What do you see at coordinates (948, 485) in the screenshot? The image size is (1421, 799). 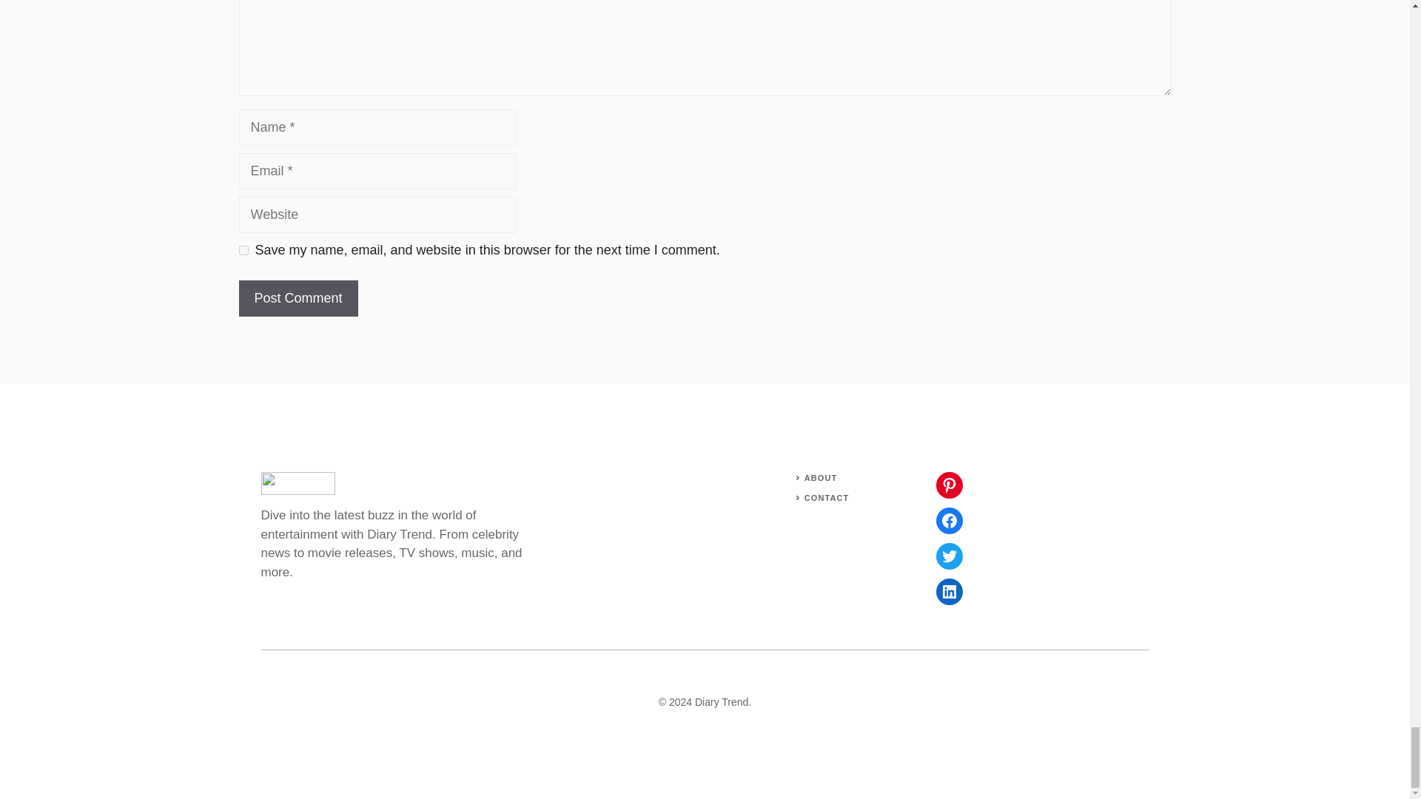 I see `Pinterest` at bounding box center [948, 485].